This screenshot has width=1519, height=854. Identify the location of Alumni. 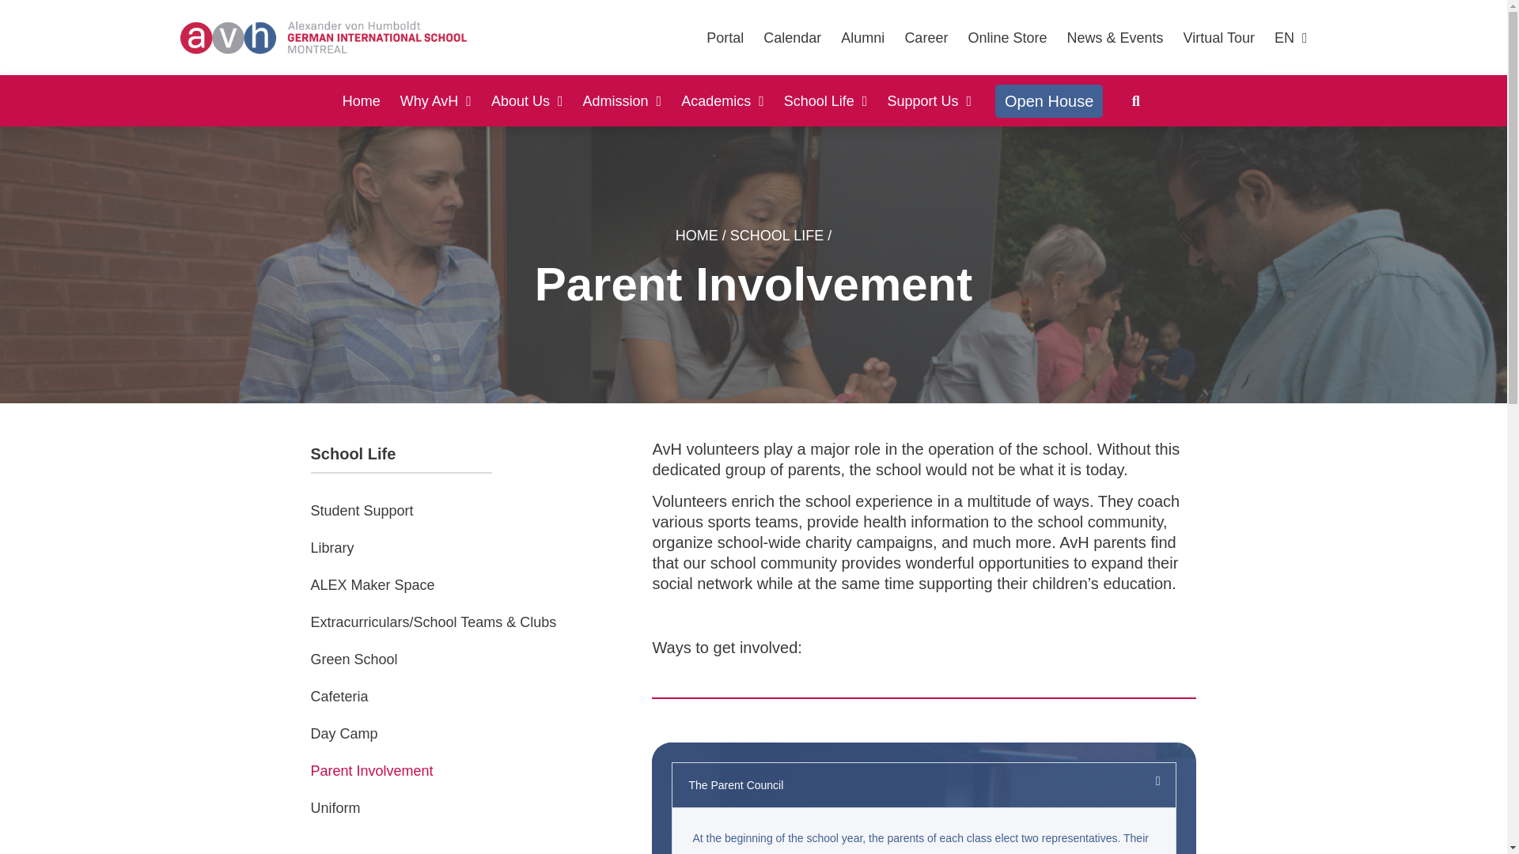
(862, 37).